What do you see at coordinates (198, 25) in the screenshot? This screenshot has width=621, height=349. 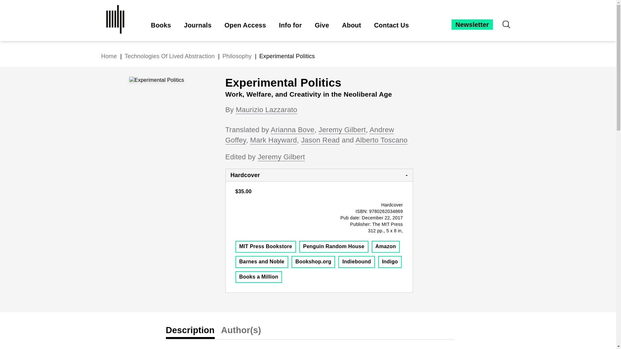 I see `Journals` at bounding box center [198, 25].